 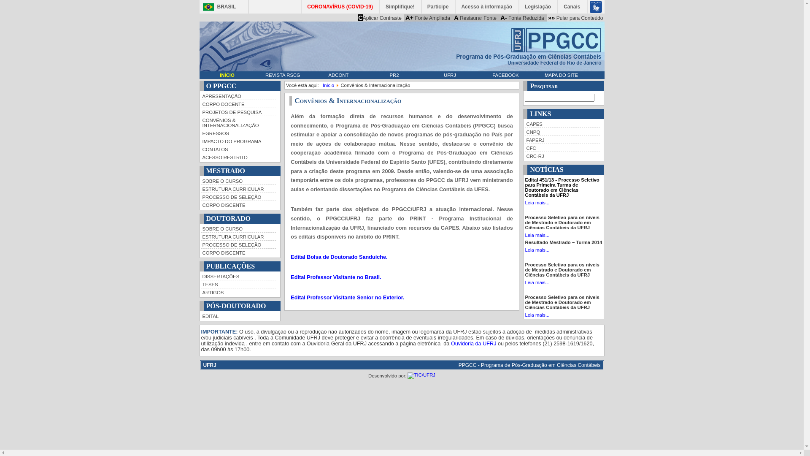 What do you see at coordinates (428, 18) in the screenshot?
I see `A+ Fonte Ampliada` at bounding box center [428, 18].